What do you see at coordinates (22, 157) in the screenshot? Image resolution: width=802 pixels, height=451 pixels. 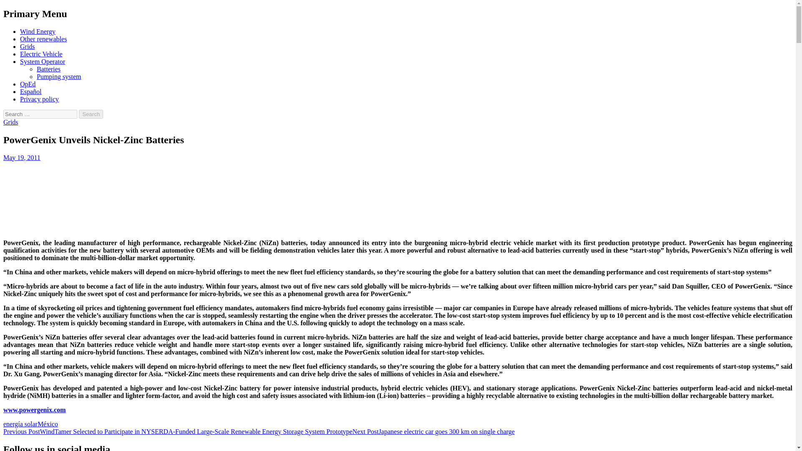 I see `May 19, 2011` at bounding box center [22, 157].